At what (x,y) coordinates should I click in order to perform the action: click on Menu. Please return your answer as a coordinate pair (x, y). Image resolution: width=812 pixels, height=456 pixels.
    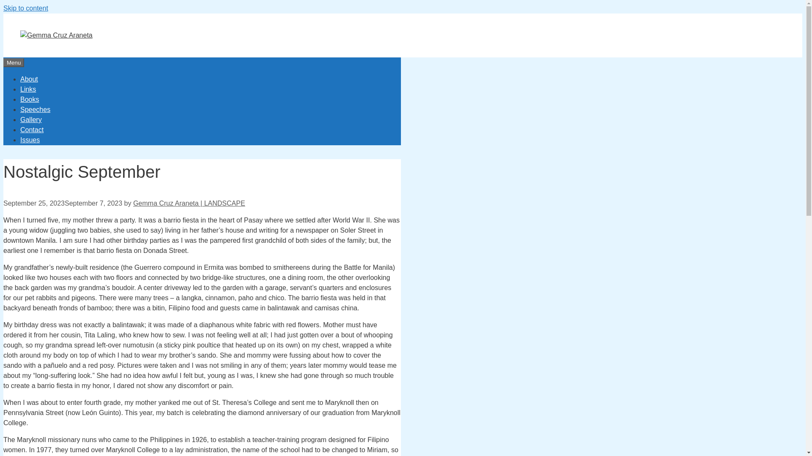
    Looking at the image, I should click on (14, 62).